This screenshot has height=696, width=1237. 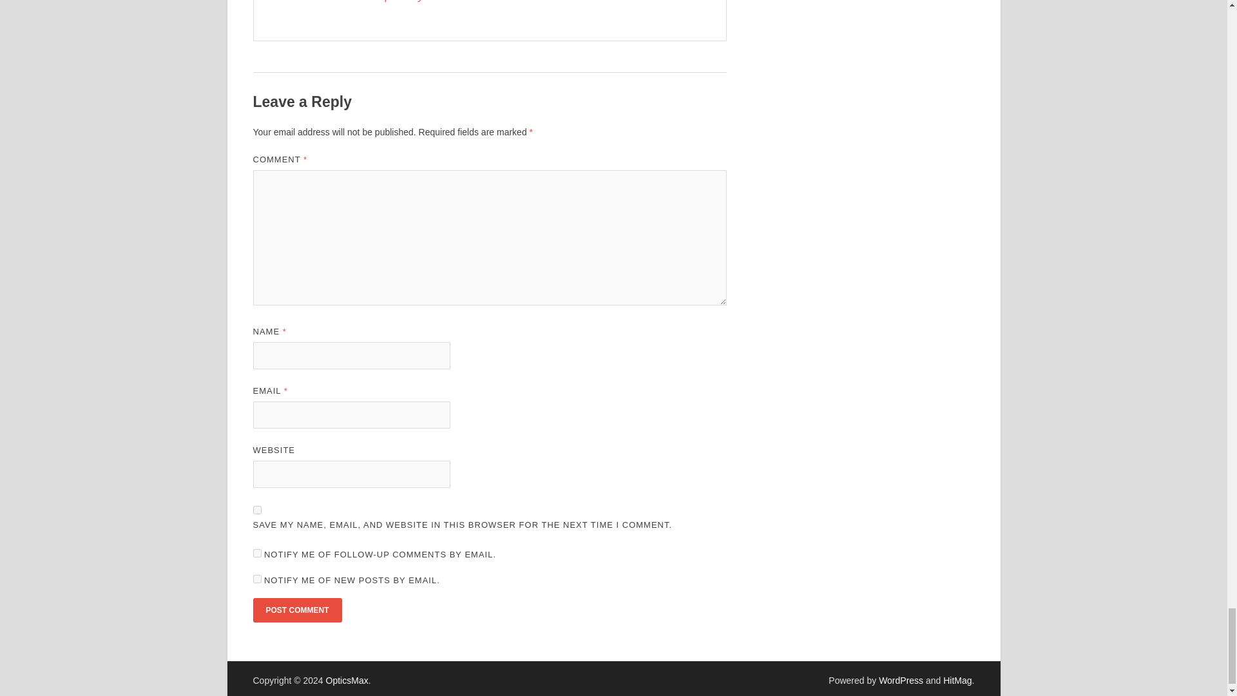 I want to click on yes, so click(x=256, y=510).